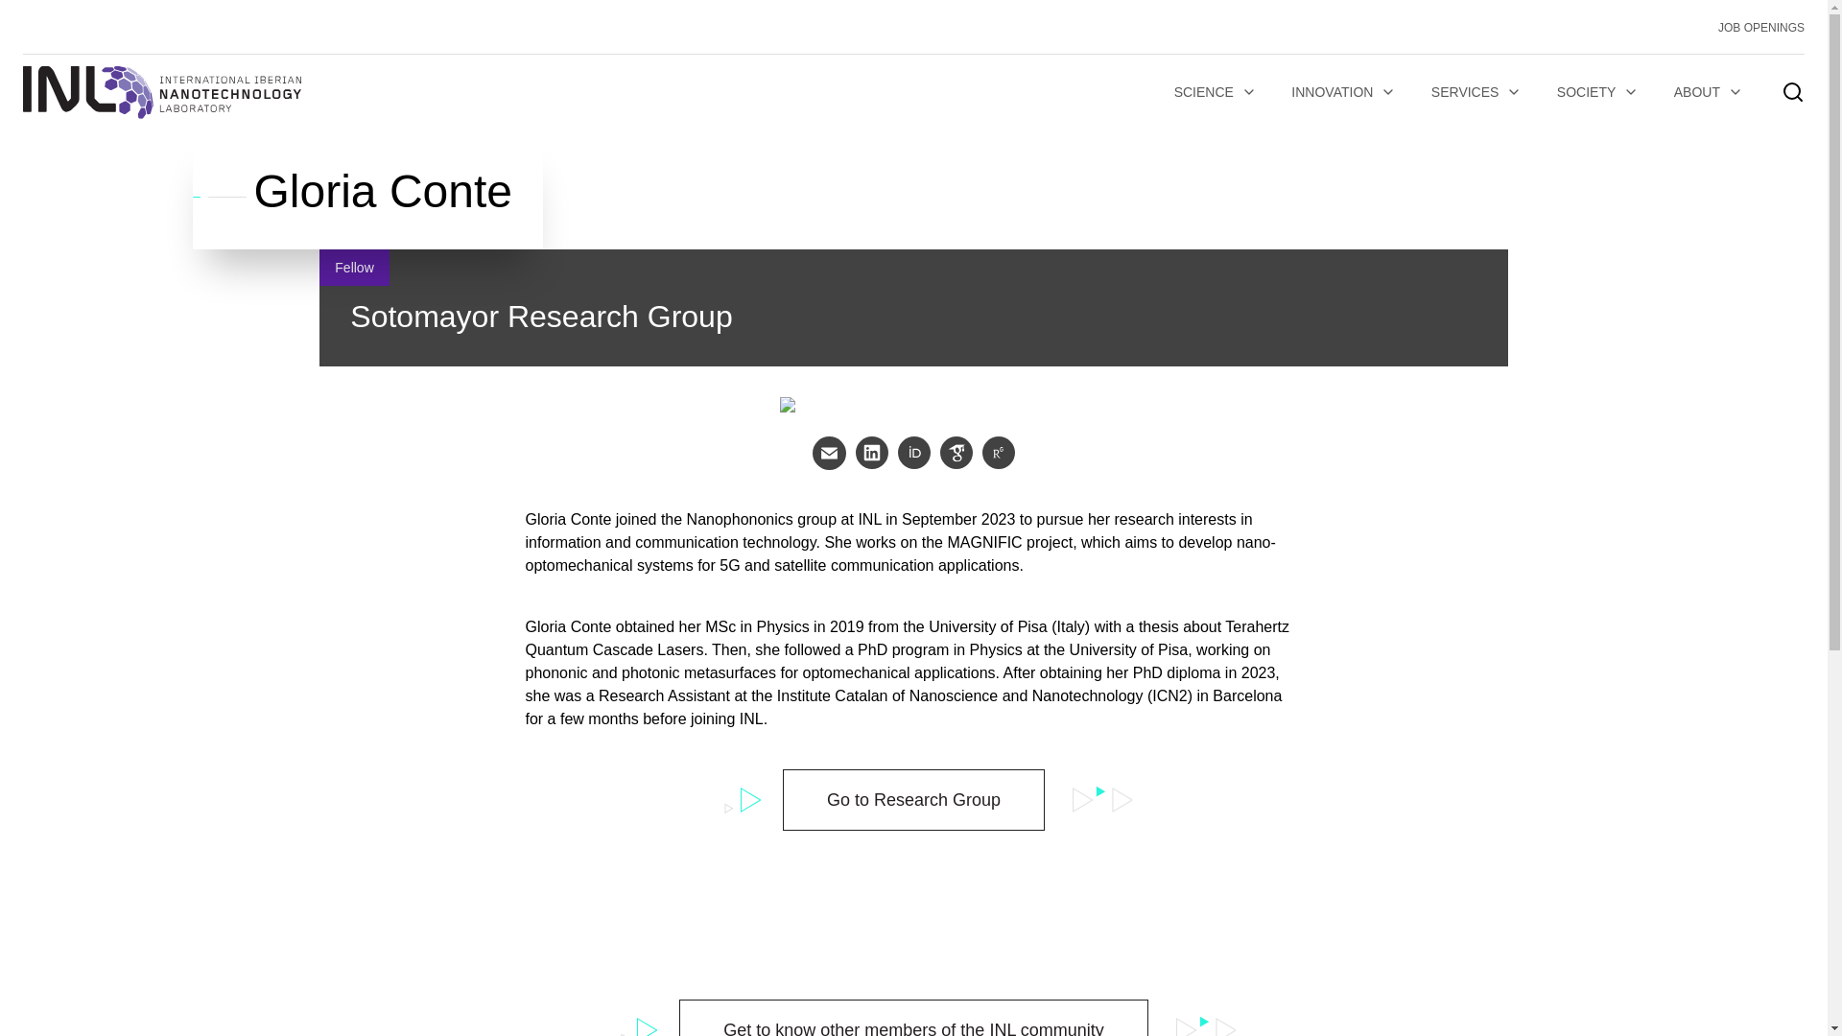 The width and height of the screenshot is (1842, 1036). Describe the element at coordinates (1343, 92) in the screenshot. I see `INNOVATION` at that location.